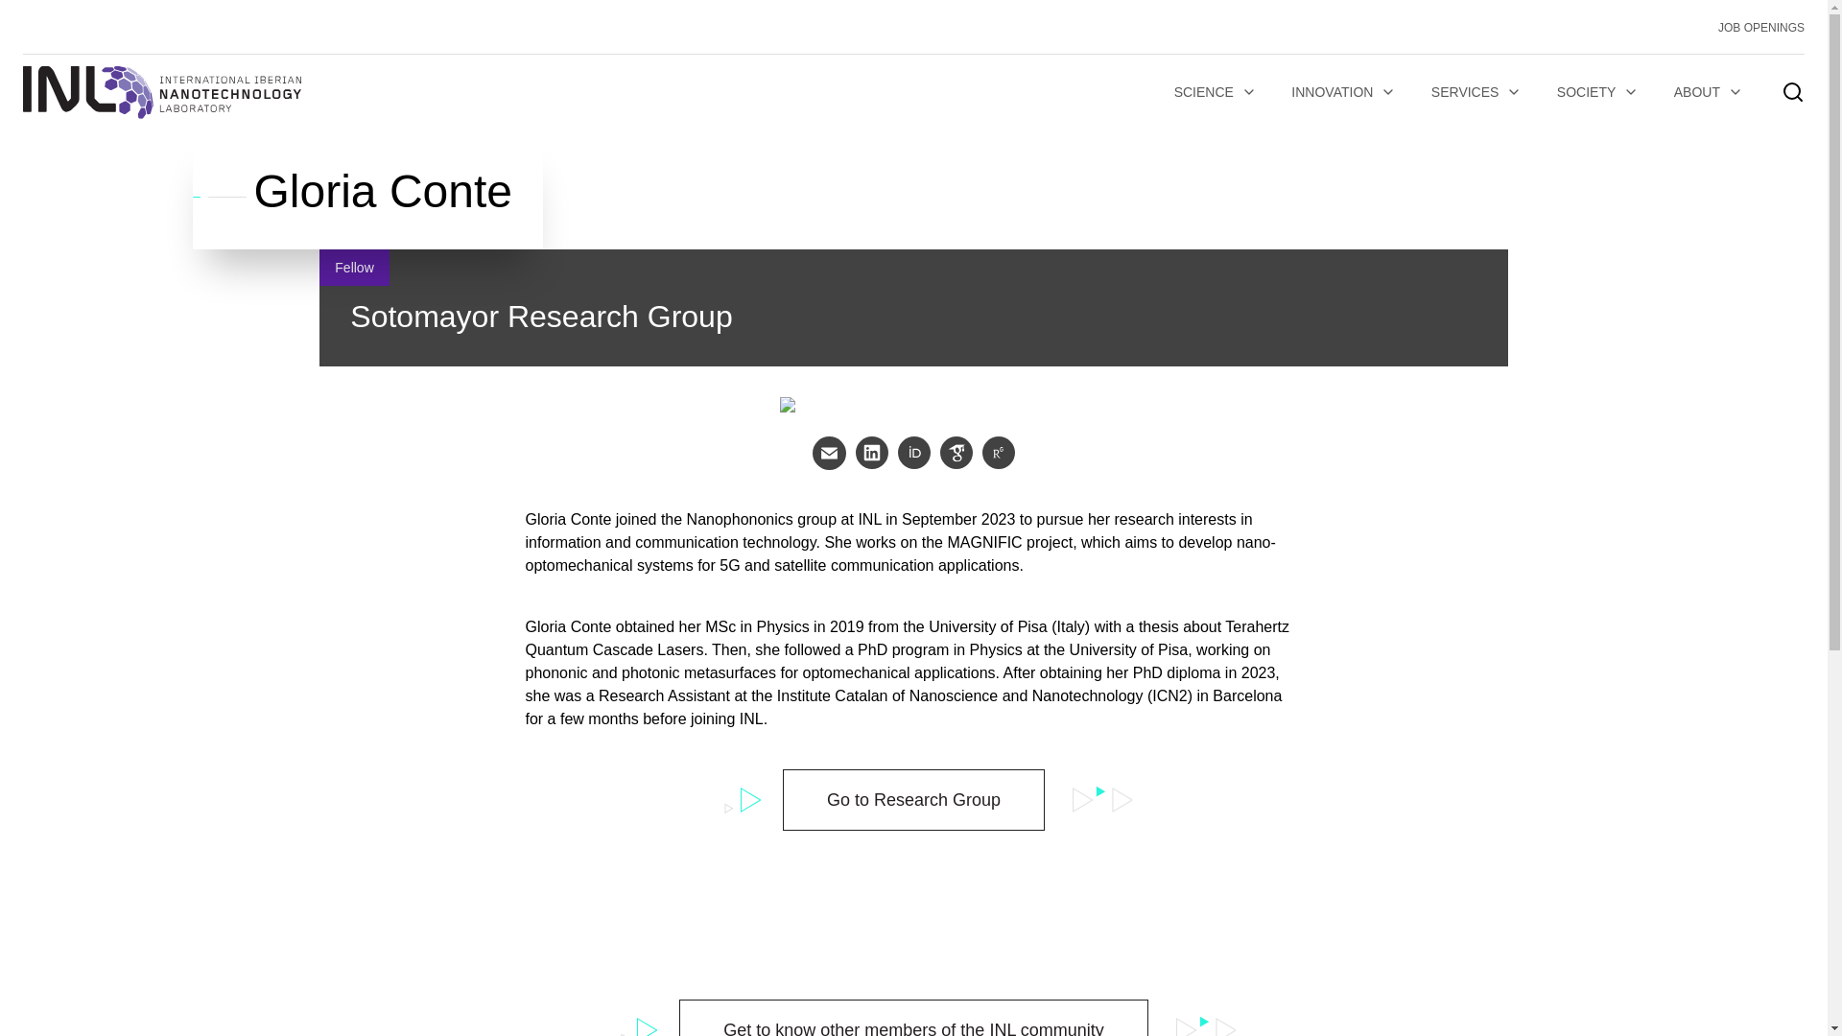 The width and height of the screenshot is (1842, 1036). Describe the element at coordinates (1343, 92) in the screenshot. I see `INNOVATION` at that location.